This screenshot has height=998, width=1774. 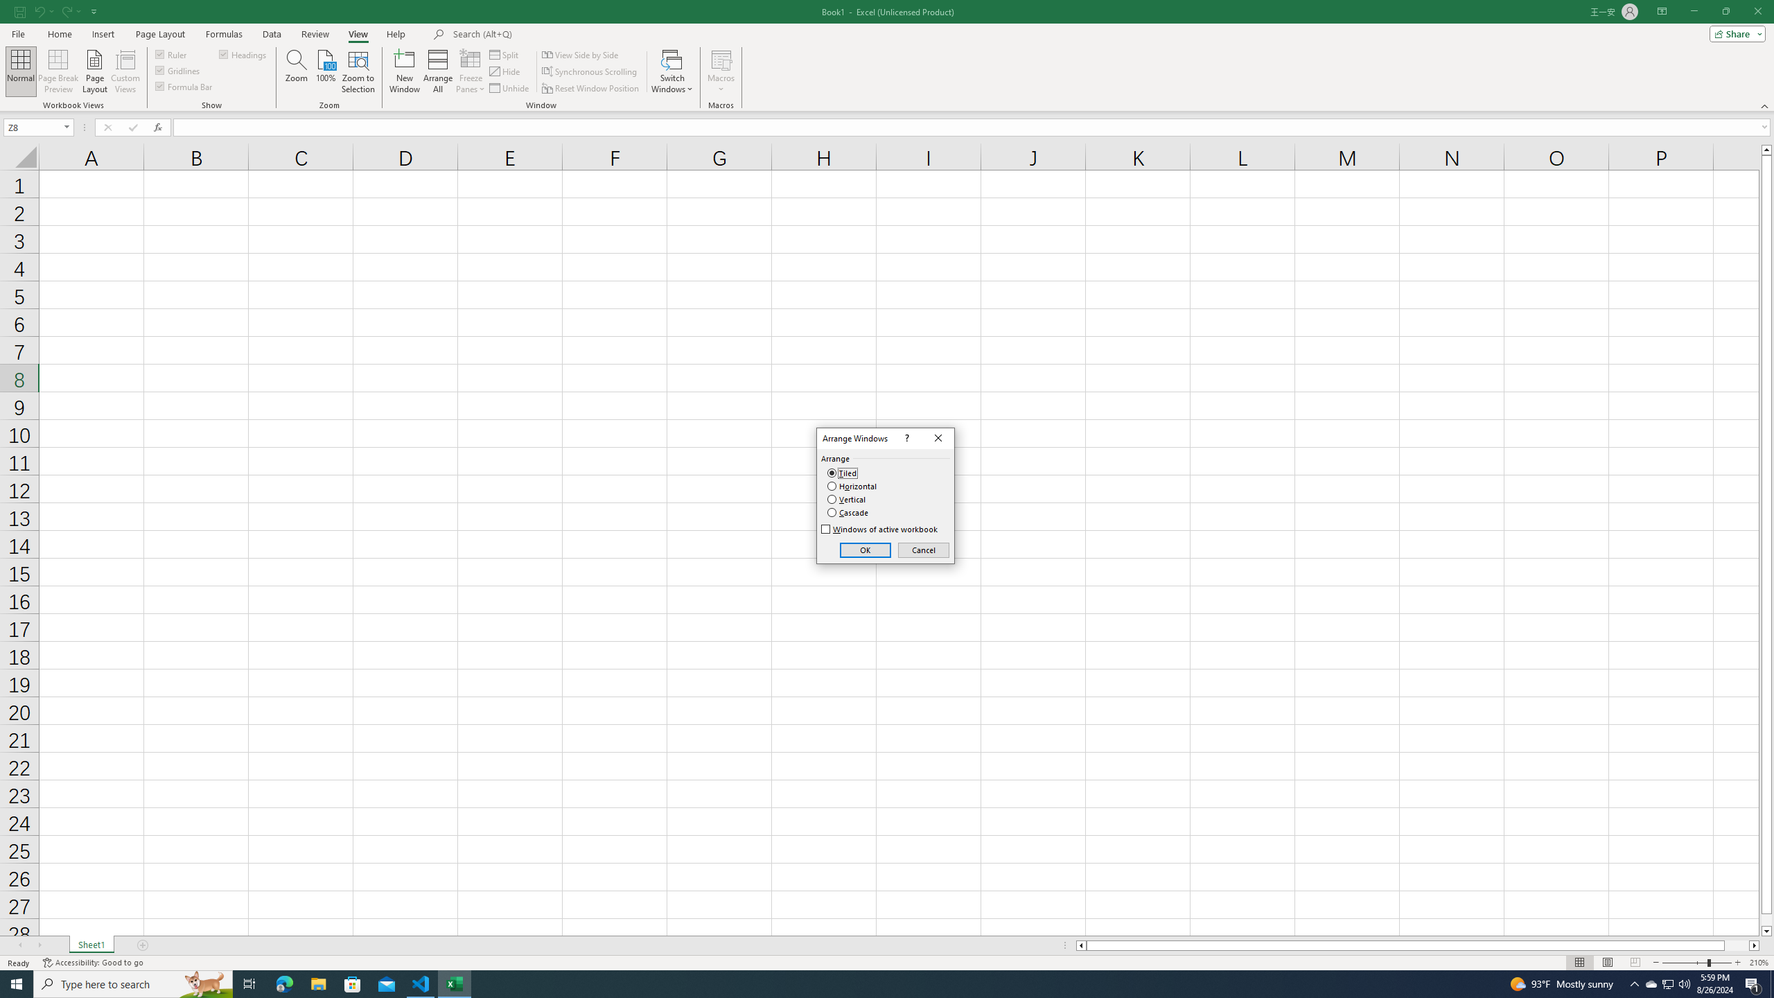 What do you see at coordinates (721, 59) in the screenshot?
I see `View Macros` at bounding box center [721, 59].